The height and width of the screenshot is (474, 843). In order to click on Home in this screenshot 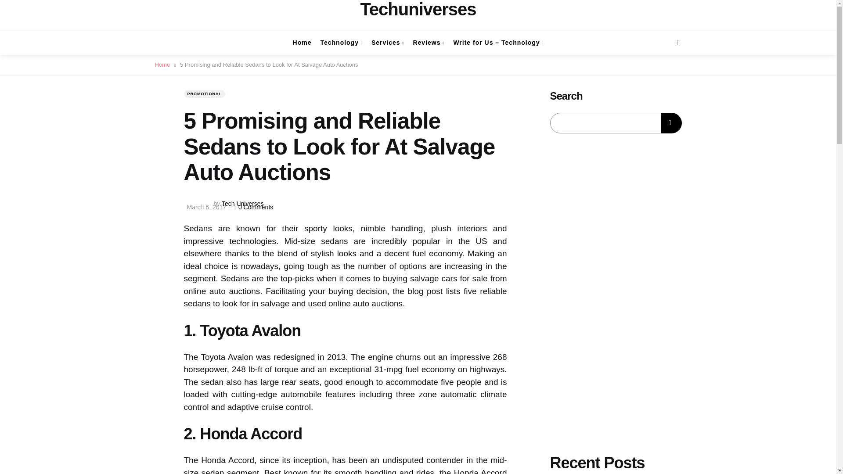, I will do `click(302, 43)`.